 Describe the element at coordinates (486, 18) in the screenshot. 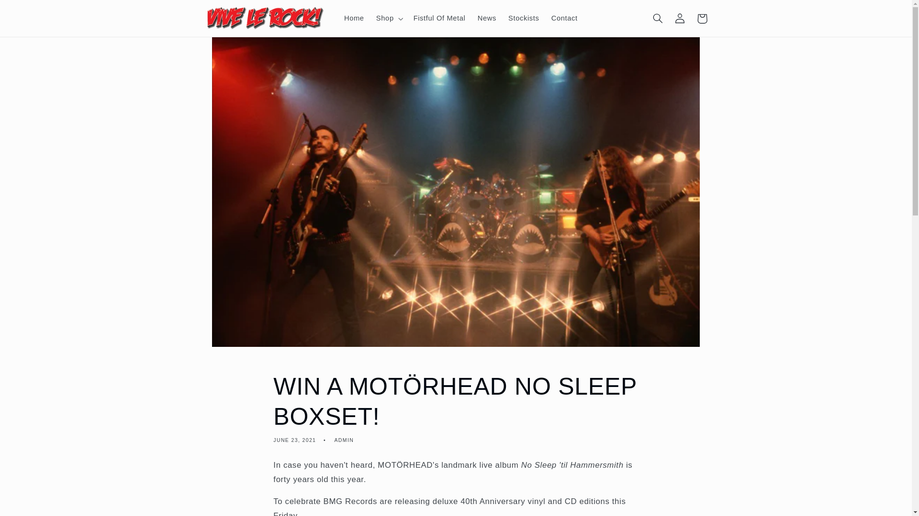

I see `News` at that location.